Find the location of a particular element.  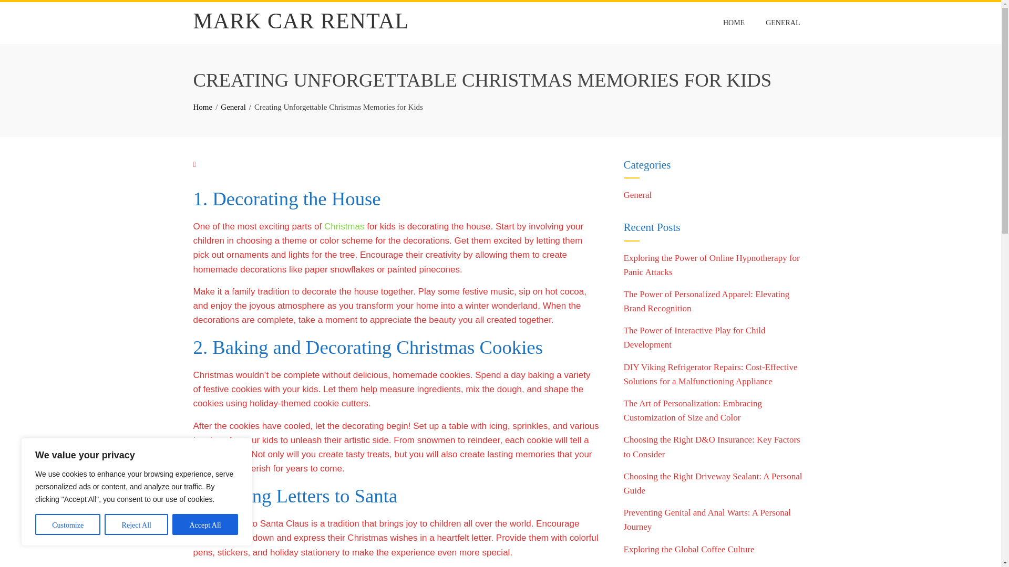

Exploring the Global Coffee Culture is located at coordinates (688, 549).